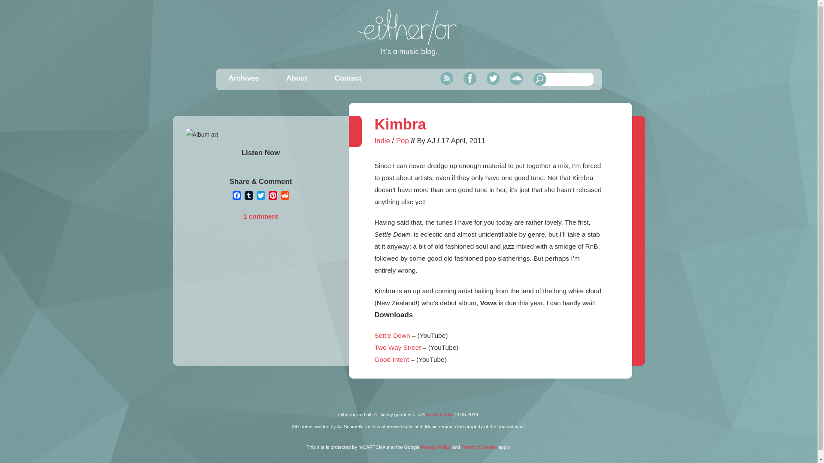 The height and width of the screenshot is (463, 824). I want to click on About, so click(296, 78).